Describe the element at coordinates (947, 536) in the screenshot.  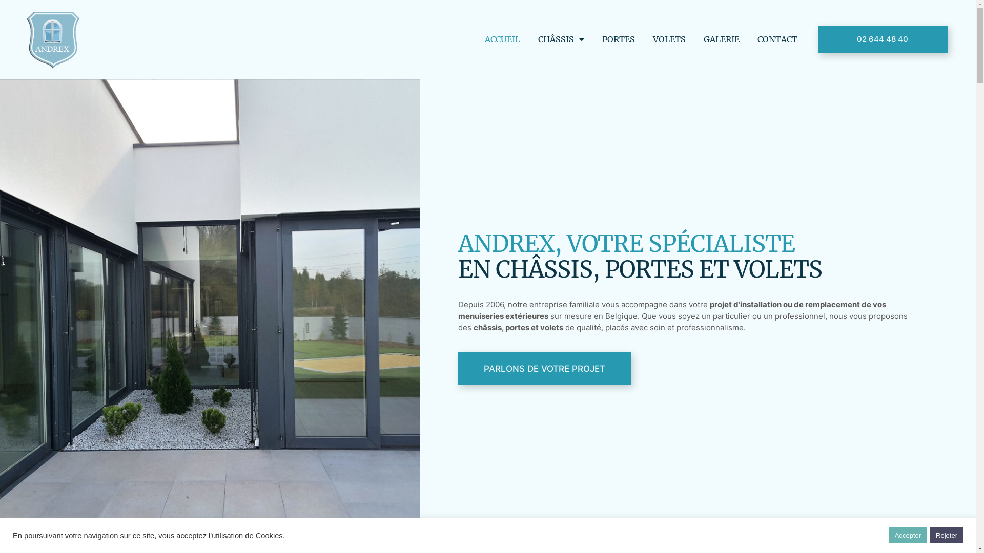
I see `Rejeter` at that location.